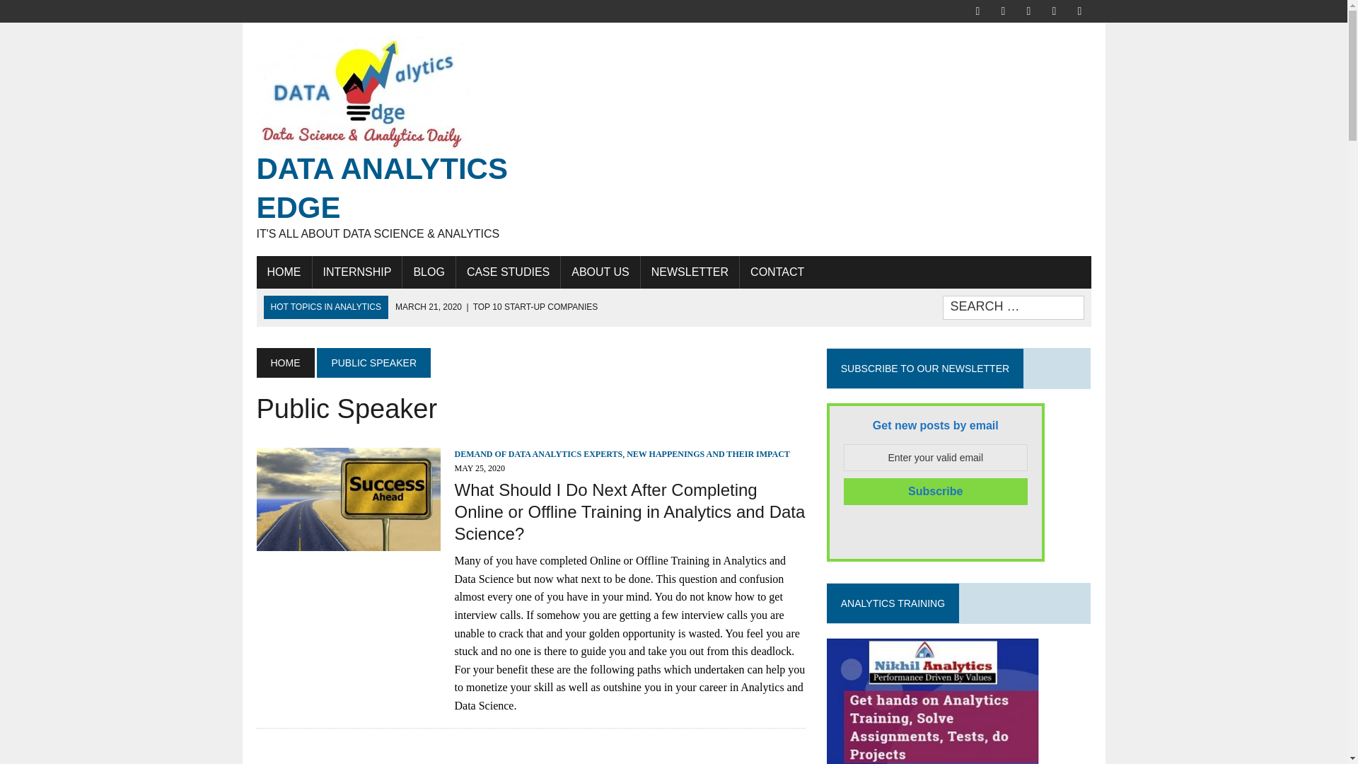  I want to click on NEWSLETTER, so click(690, 272).